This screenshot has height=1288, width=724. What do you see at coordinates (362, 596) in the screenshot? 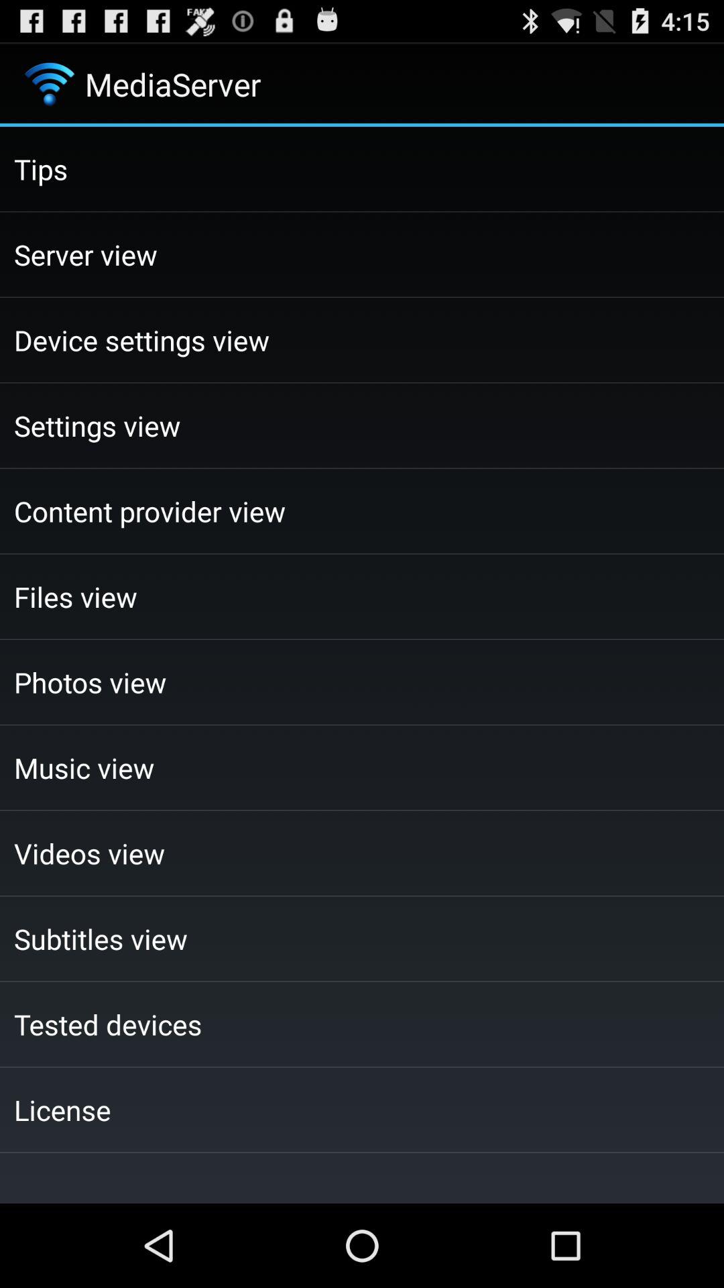
I see `turn on files view checkbox` at bounding box center [362, 596].